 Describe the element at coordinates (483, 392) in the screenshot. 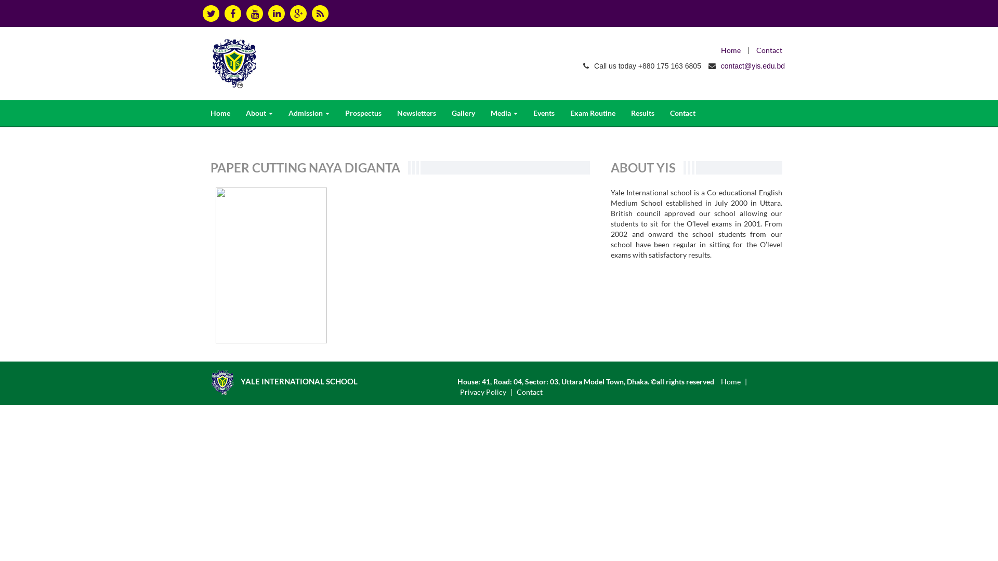

I see `Privacy Policy` at that location.